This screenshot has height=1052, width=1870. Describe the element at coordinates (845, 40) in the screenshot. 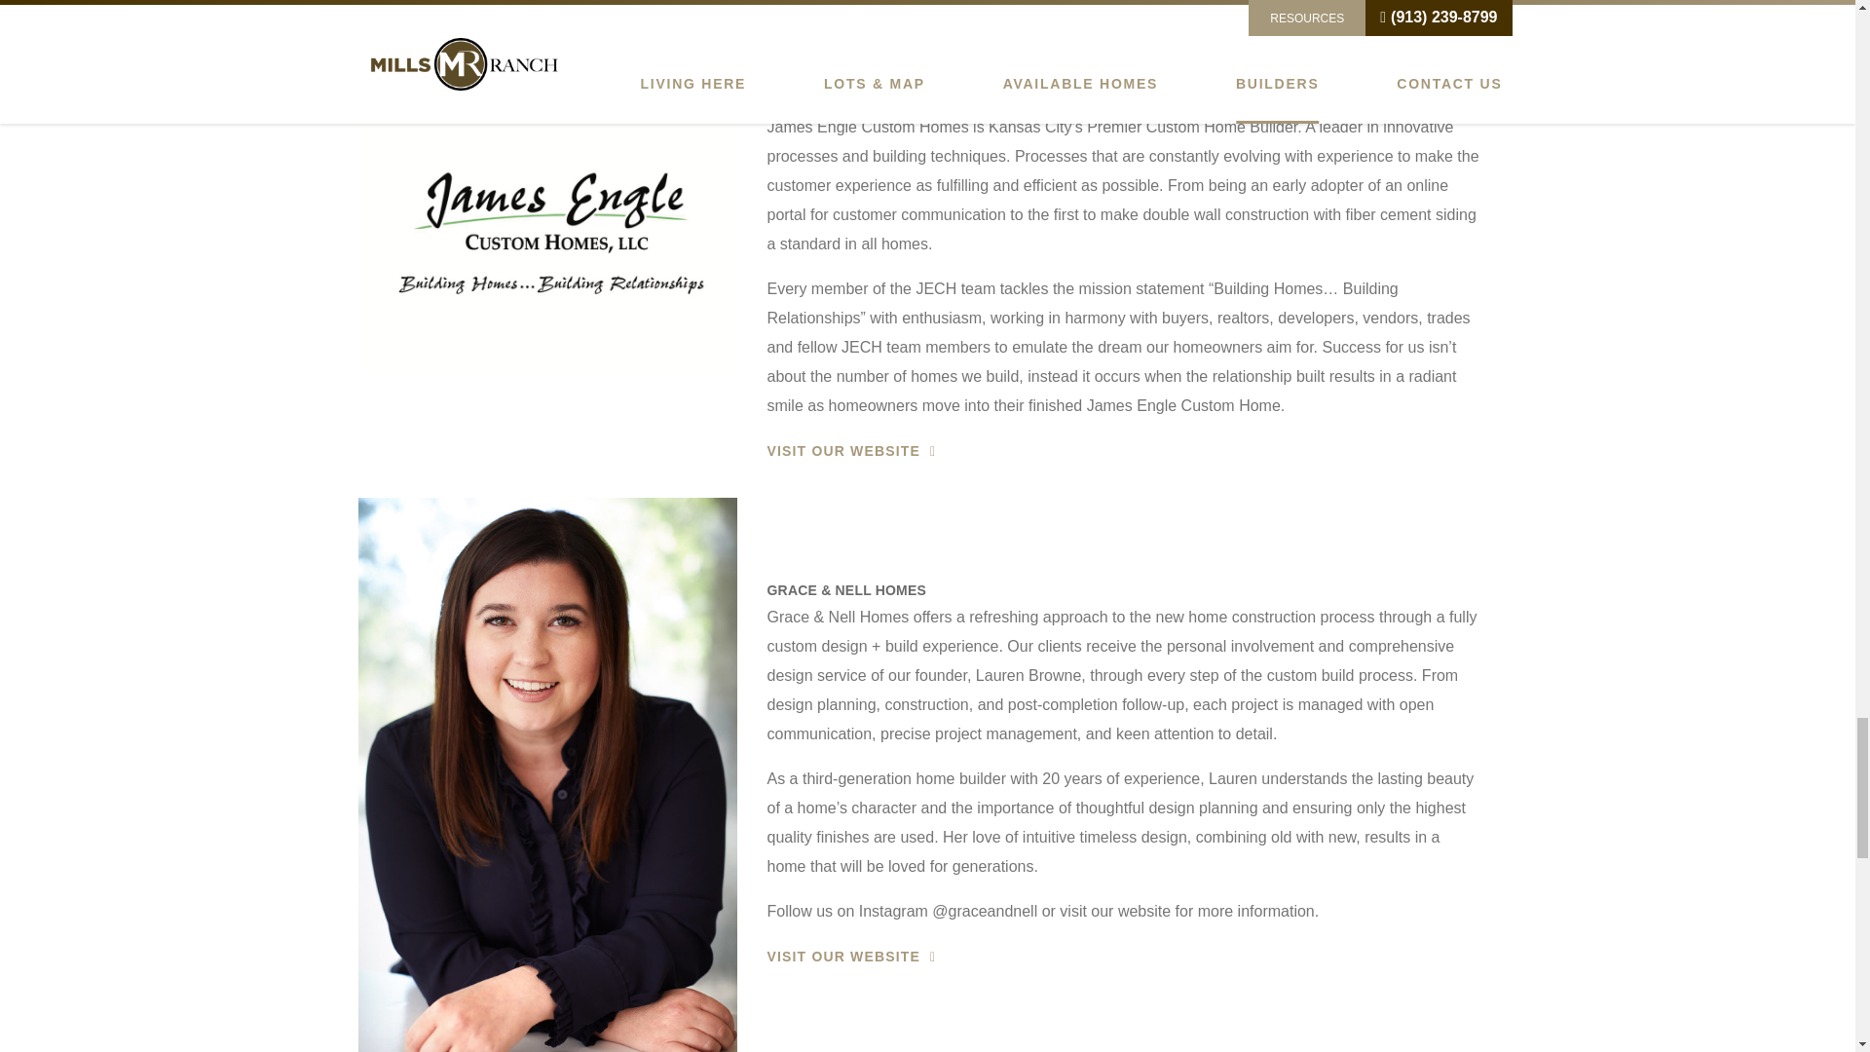

I see `VISIT OUR WEBSITE` at that location.